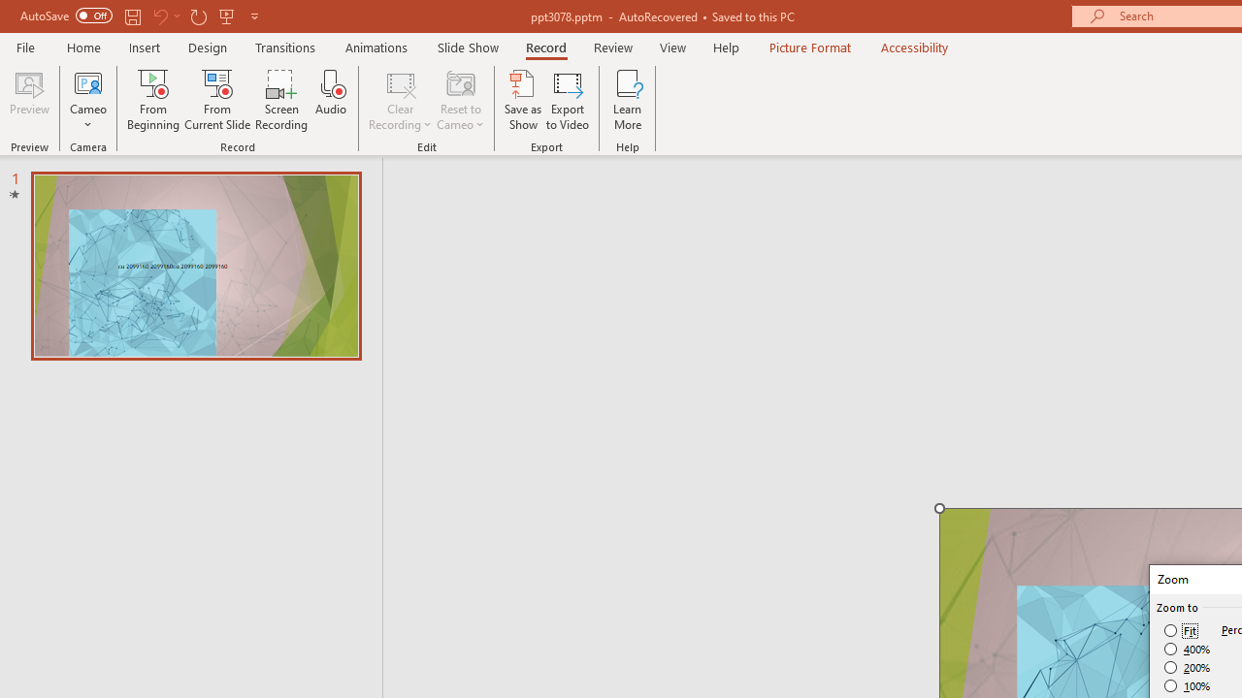 Image resolution: width=1242 pixels, height=698 pixels. What do you see at coordinates (331, 99) in the screenshot?
I see `Audio` at bounding box center [331, 99].